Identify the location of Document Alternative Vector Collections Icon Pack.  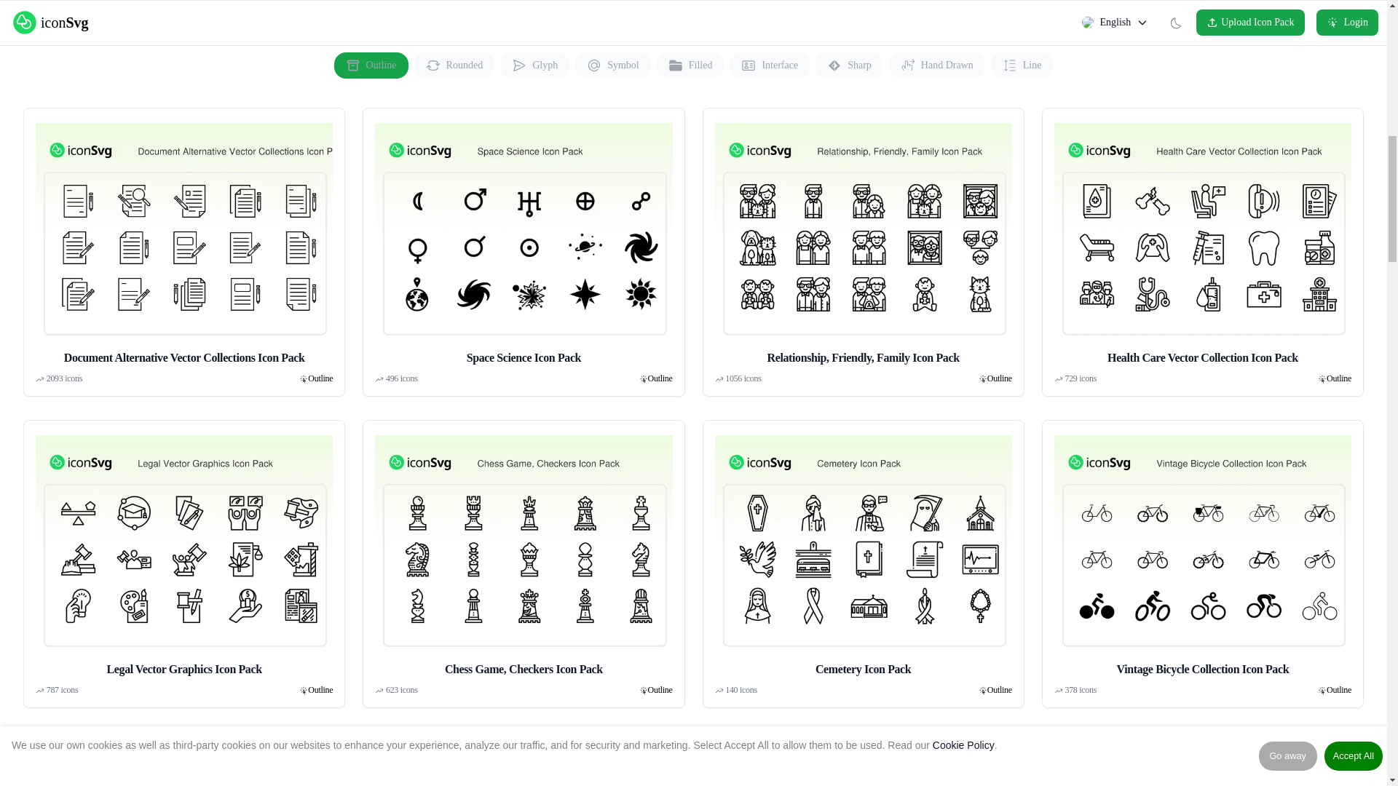
(183, 243).